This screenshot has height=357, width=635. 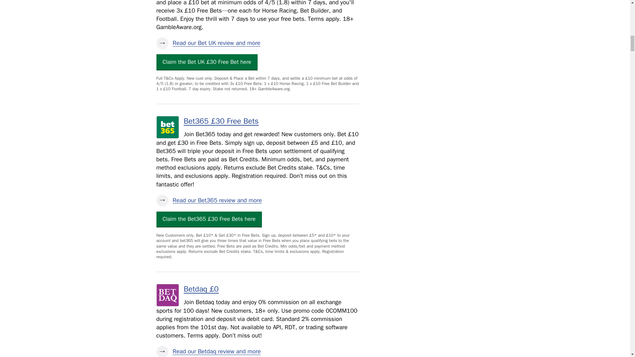 What do you see at coordinates (257, 351) in the screenshot?
I see `Read our Betdaq review and more` at bounding box center [257, 351].